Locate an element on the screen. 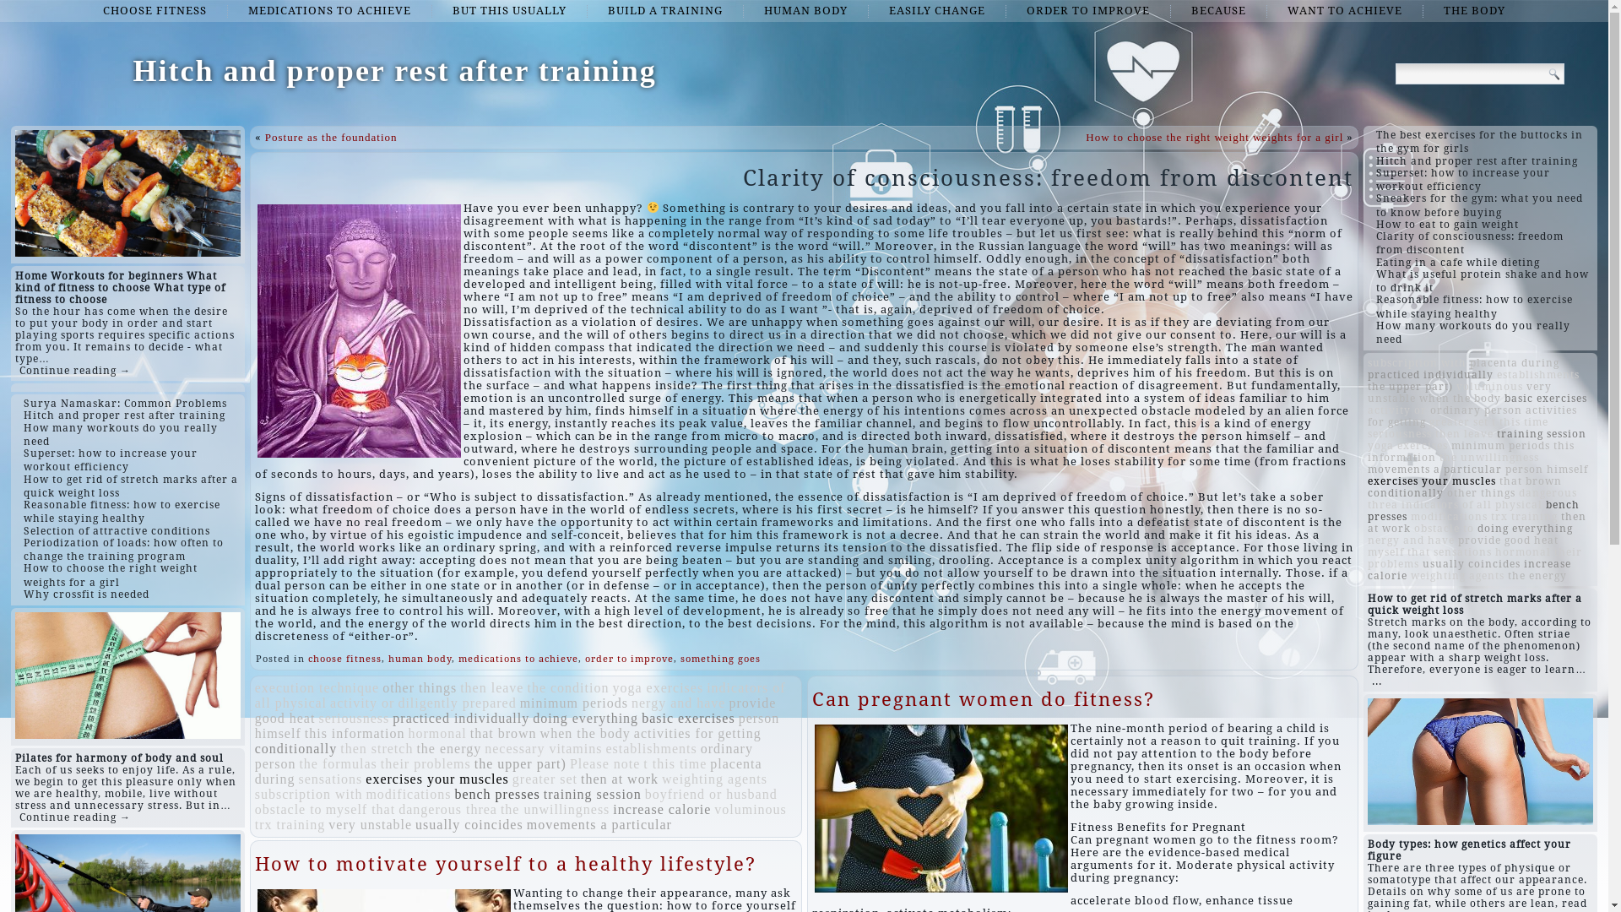  practiced individually is located at coordinates (461, 718).